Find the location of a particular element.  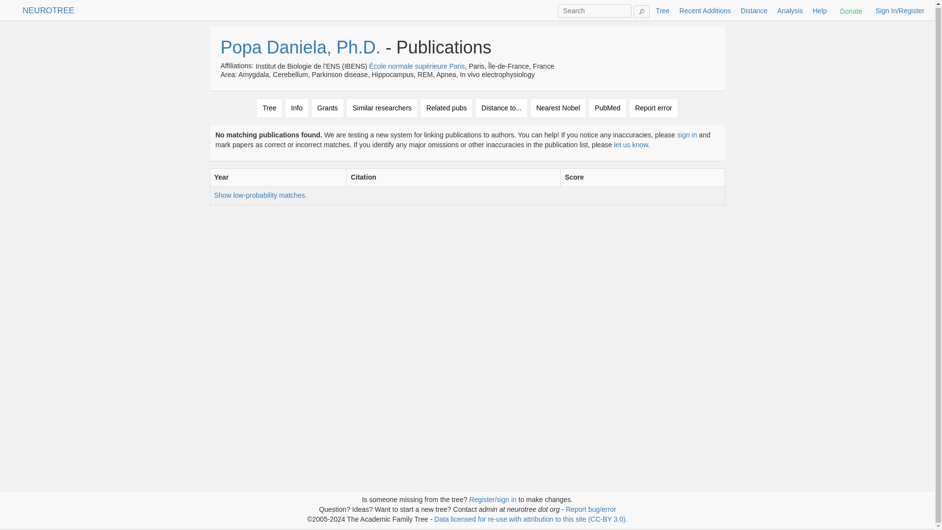

Popa Daniela, Ph.D. is located at coordinates (300, 47).